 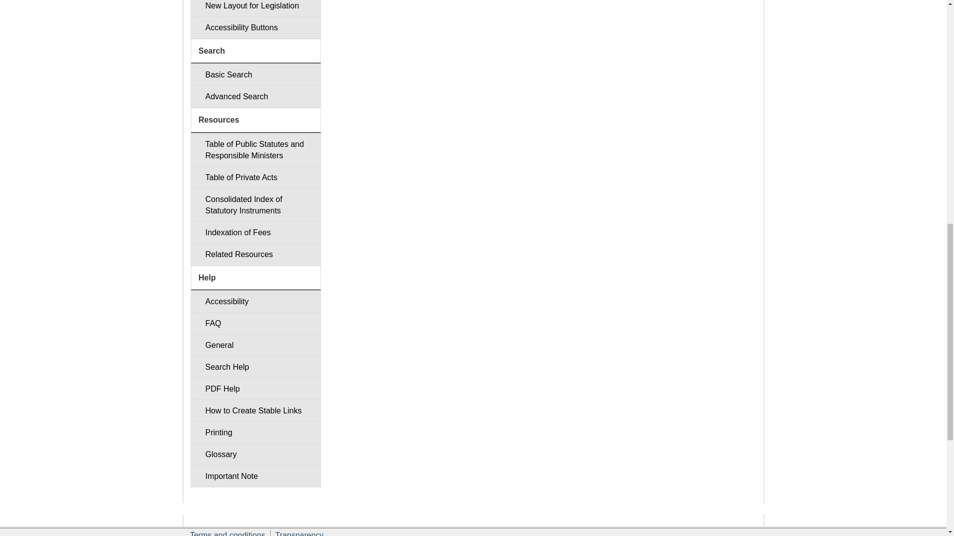 What do you see at coordinates (255, 149) in the screenshot?
I see `Table of Public Statutes and Responsible Ministers` at bounding box center [255, 149].